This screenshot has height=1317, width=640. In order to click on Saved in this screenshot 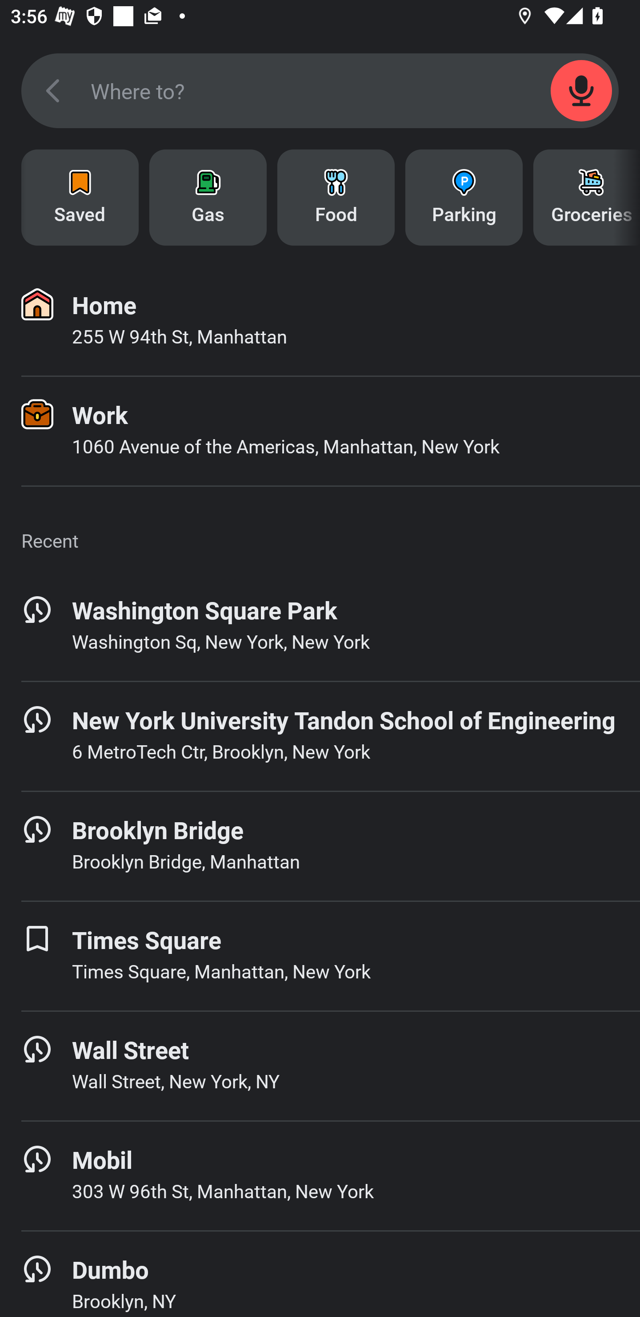, I will do `click(80, 198)`.